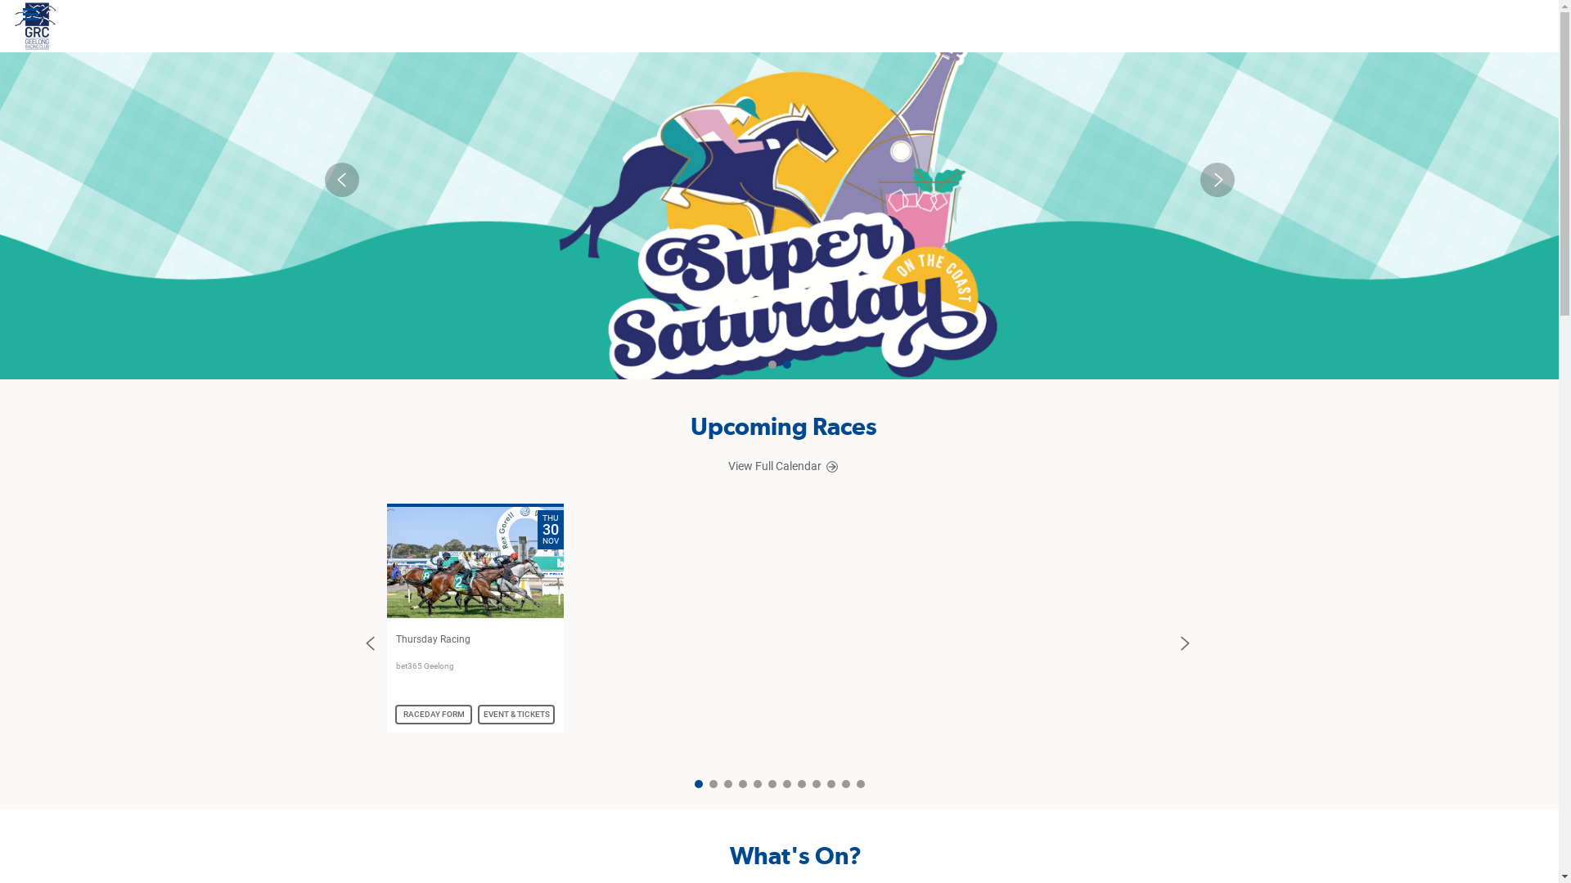 The width and height of the screenshot is (1571, 883). What do you see at coordinates (434, 715) in the screenshot?
I see `RACEDAY FORM` at bounding box center [434, 715].